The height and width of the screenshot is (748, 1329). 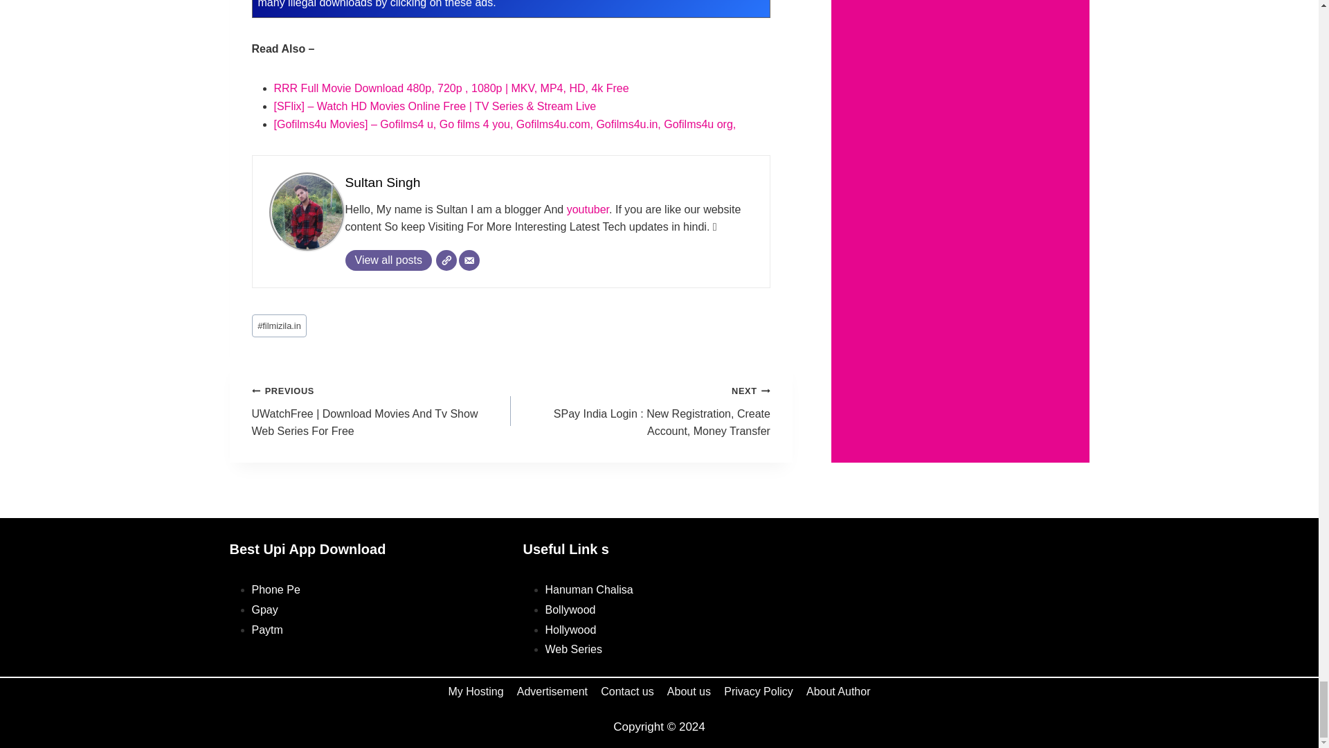 I want to click on Sultan Singh, so click(x=382, y=182).